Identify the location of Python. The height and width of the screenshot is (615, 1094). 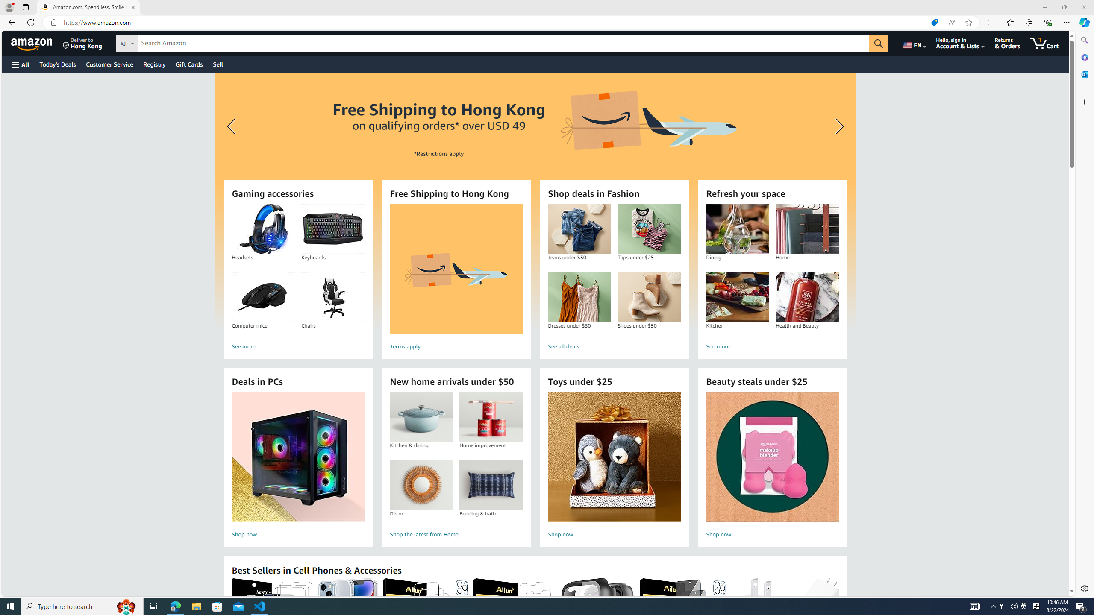
(1032, 593).